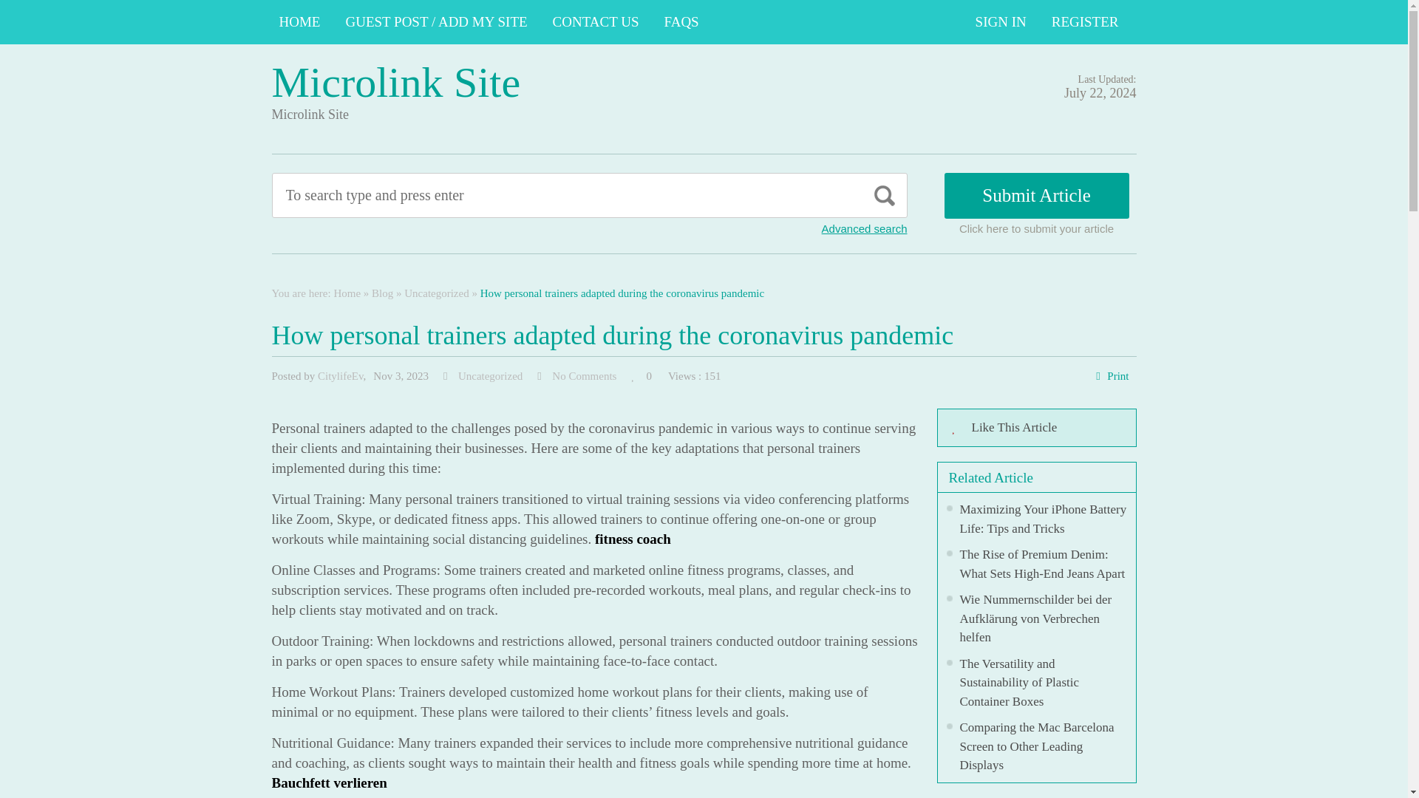  Describe the element at coordinates (490, 376) in the screenshot. I see `Uncategorized` at that location.